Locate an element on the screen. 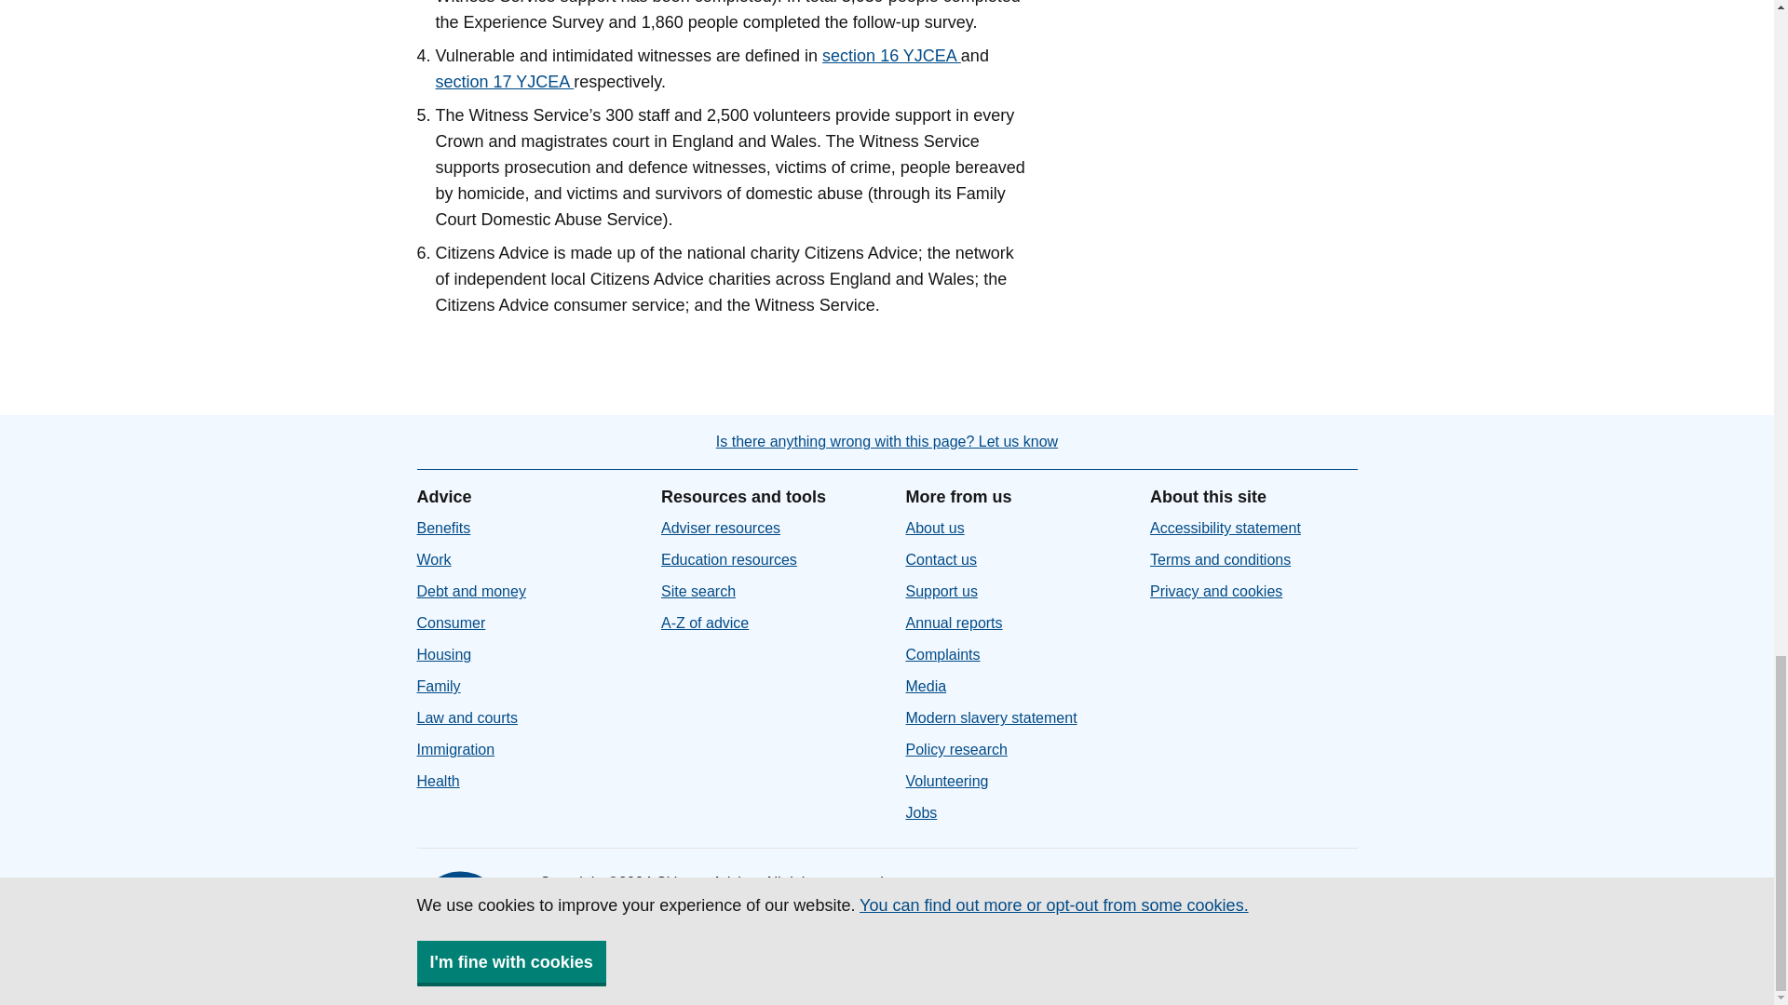 This screenshot has height=1005, width=1788. Education resources is located at coordinates (729, 559).